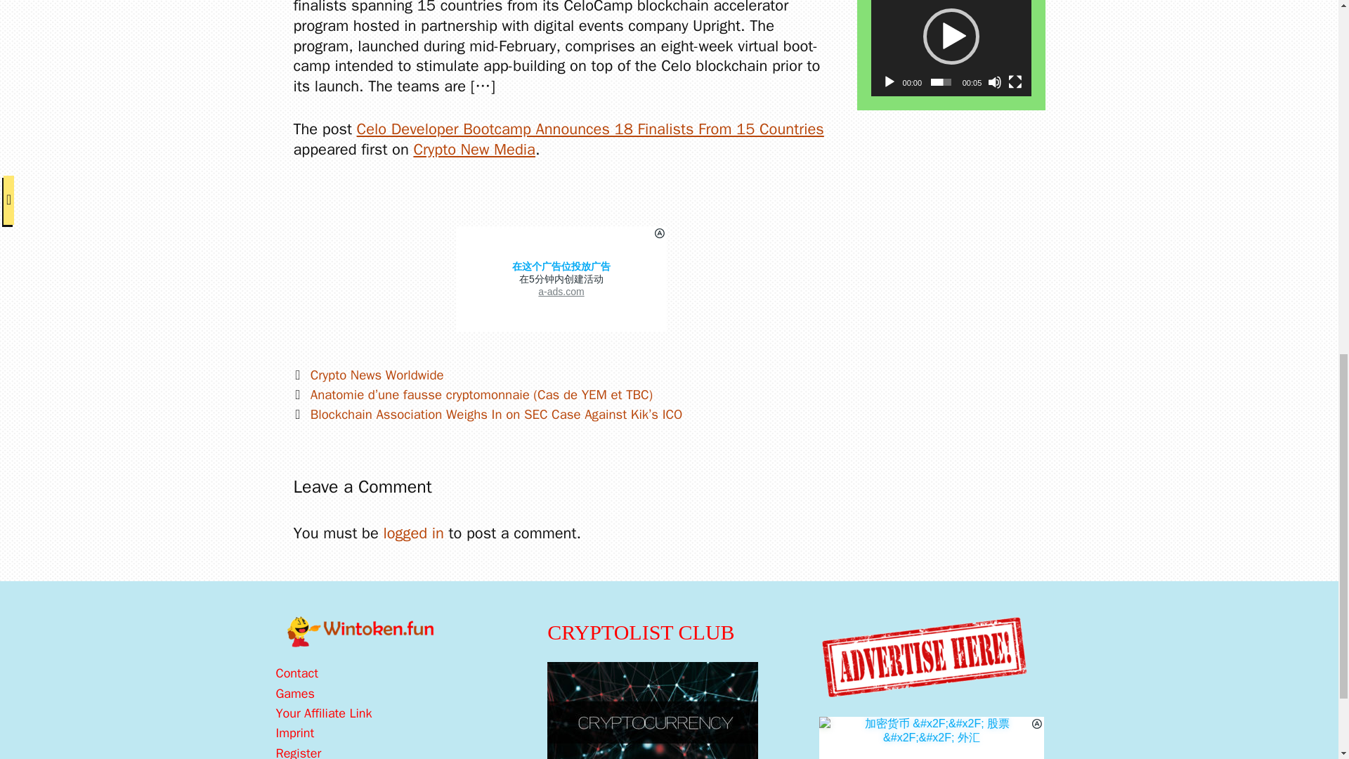  I want to click on Mute, so click(995, 82).